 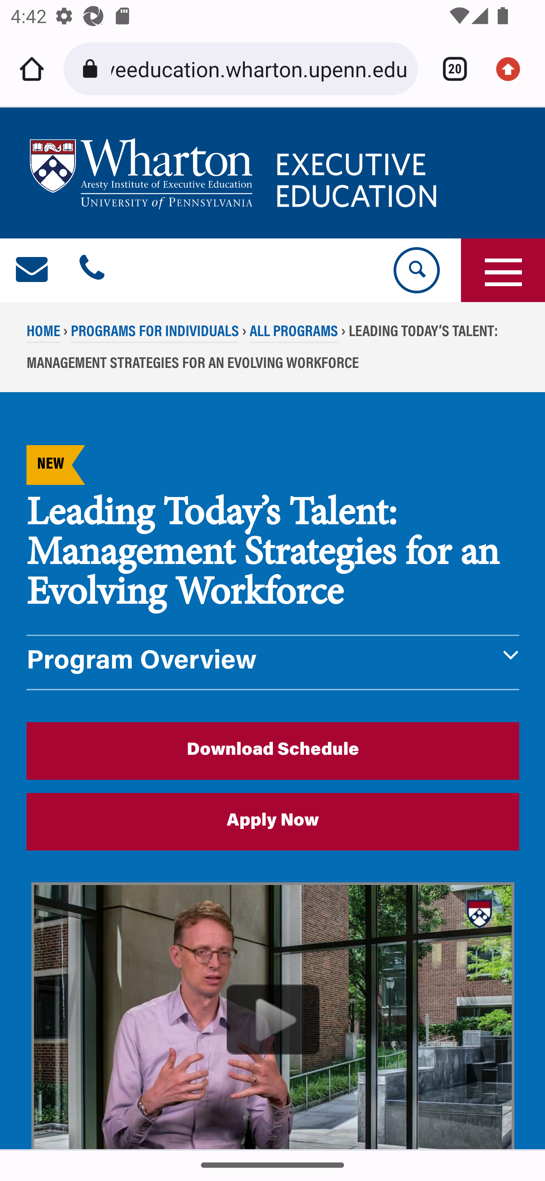 I want to click on Play video content LEAD Overview - Matthew Bidwell, so click(x=273, y=1016).